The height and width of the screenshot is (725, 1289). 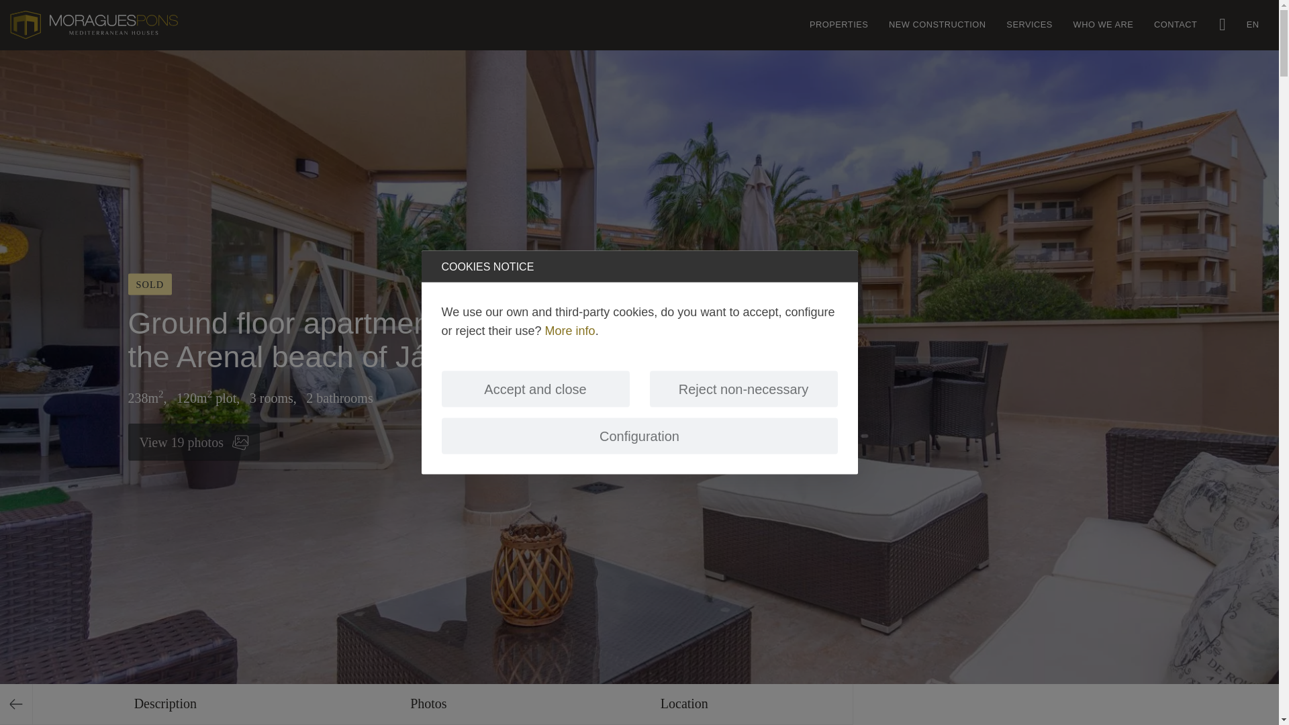 I want to click on SERVICES, so click(x=1029, y=25).